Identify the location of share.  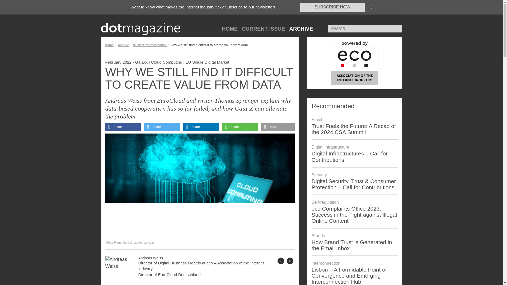
(240, 127).